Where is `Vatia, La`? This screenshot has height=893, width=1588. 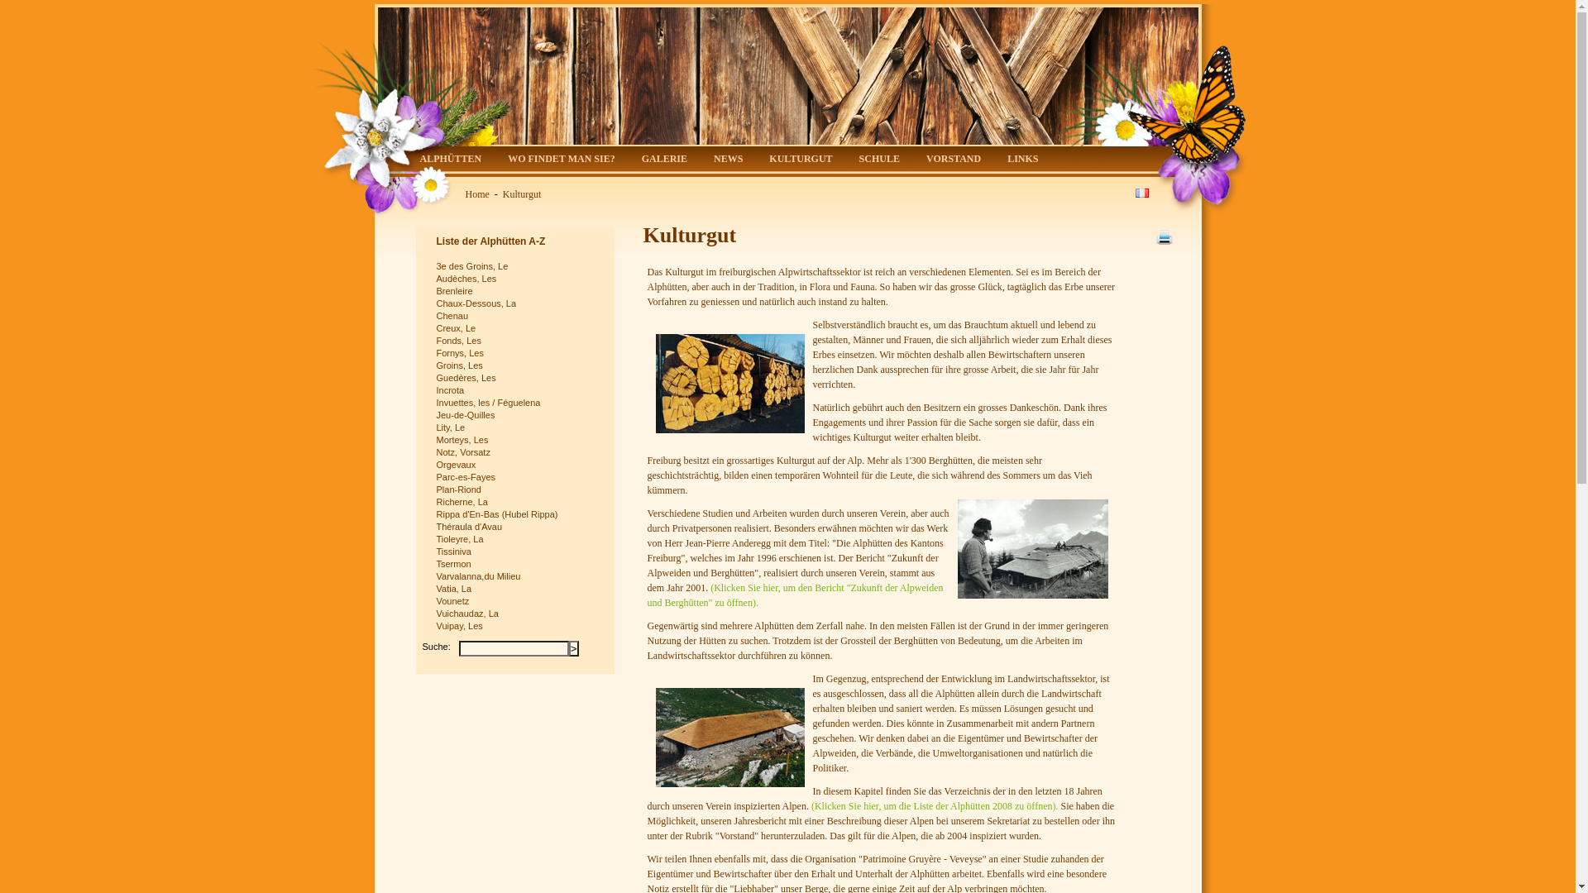
Vatia, La is located at coordinates (518, 589).